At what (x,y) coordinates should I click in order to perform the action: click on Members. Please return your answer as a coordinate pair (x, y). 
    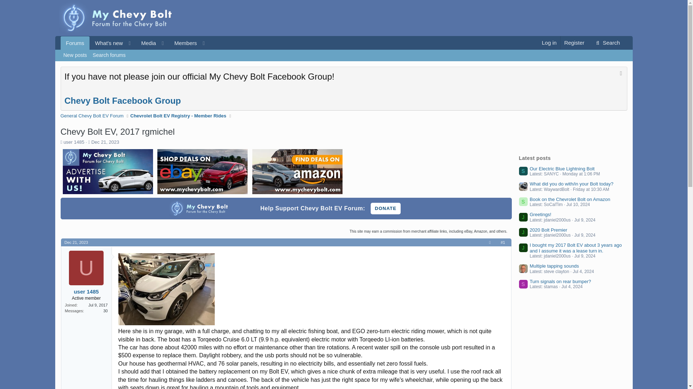
    Looking at the image, I should click on (105, 142).